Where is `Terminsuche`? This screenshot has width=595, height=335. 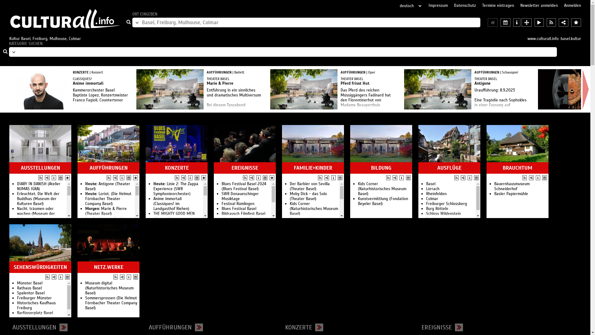
Terminsuche is located at coordinates (129, 178).